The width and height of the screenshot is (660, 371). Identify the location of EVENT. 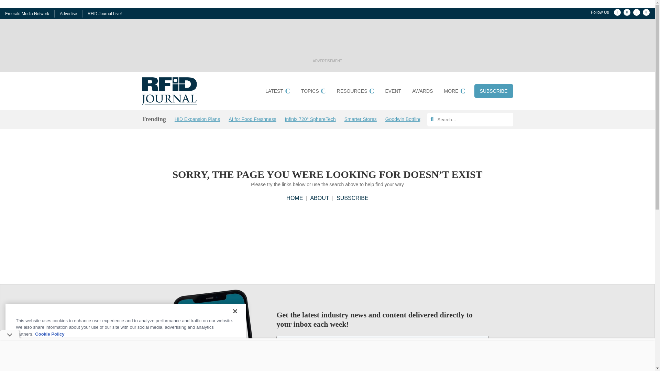
(393, 92).